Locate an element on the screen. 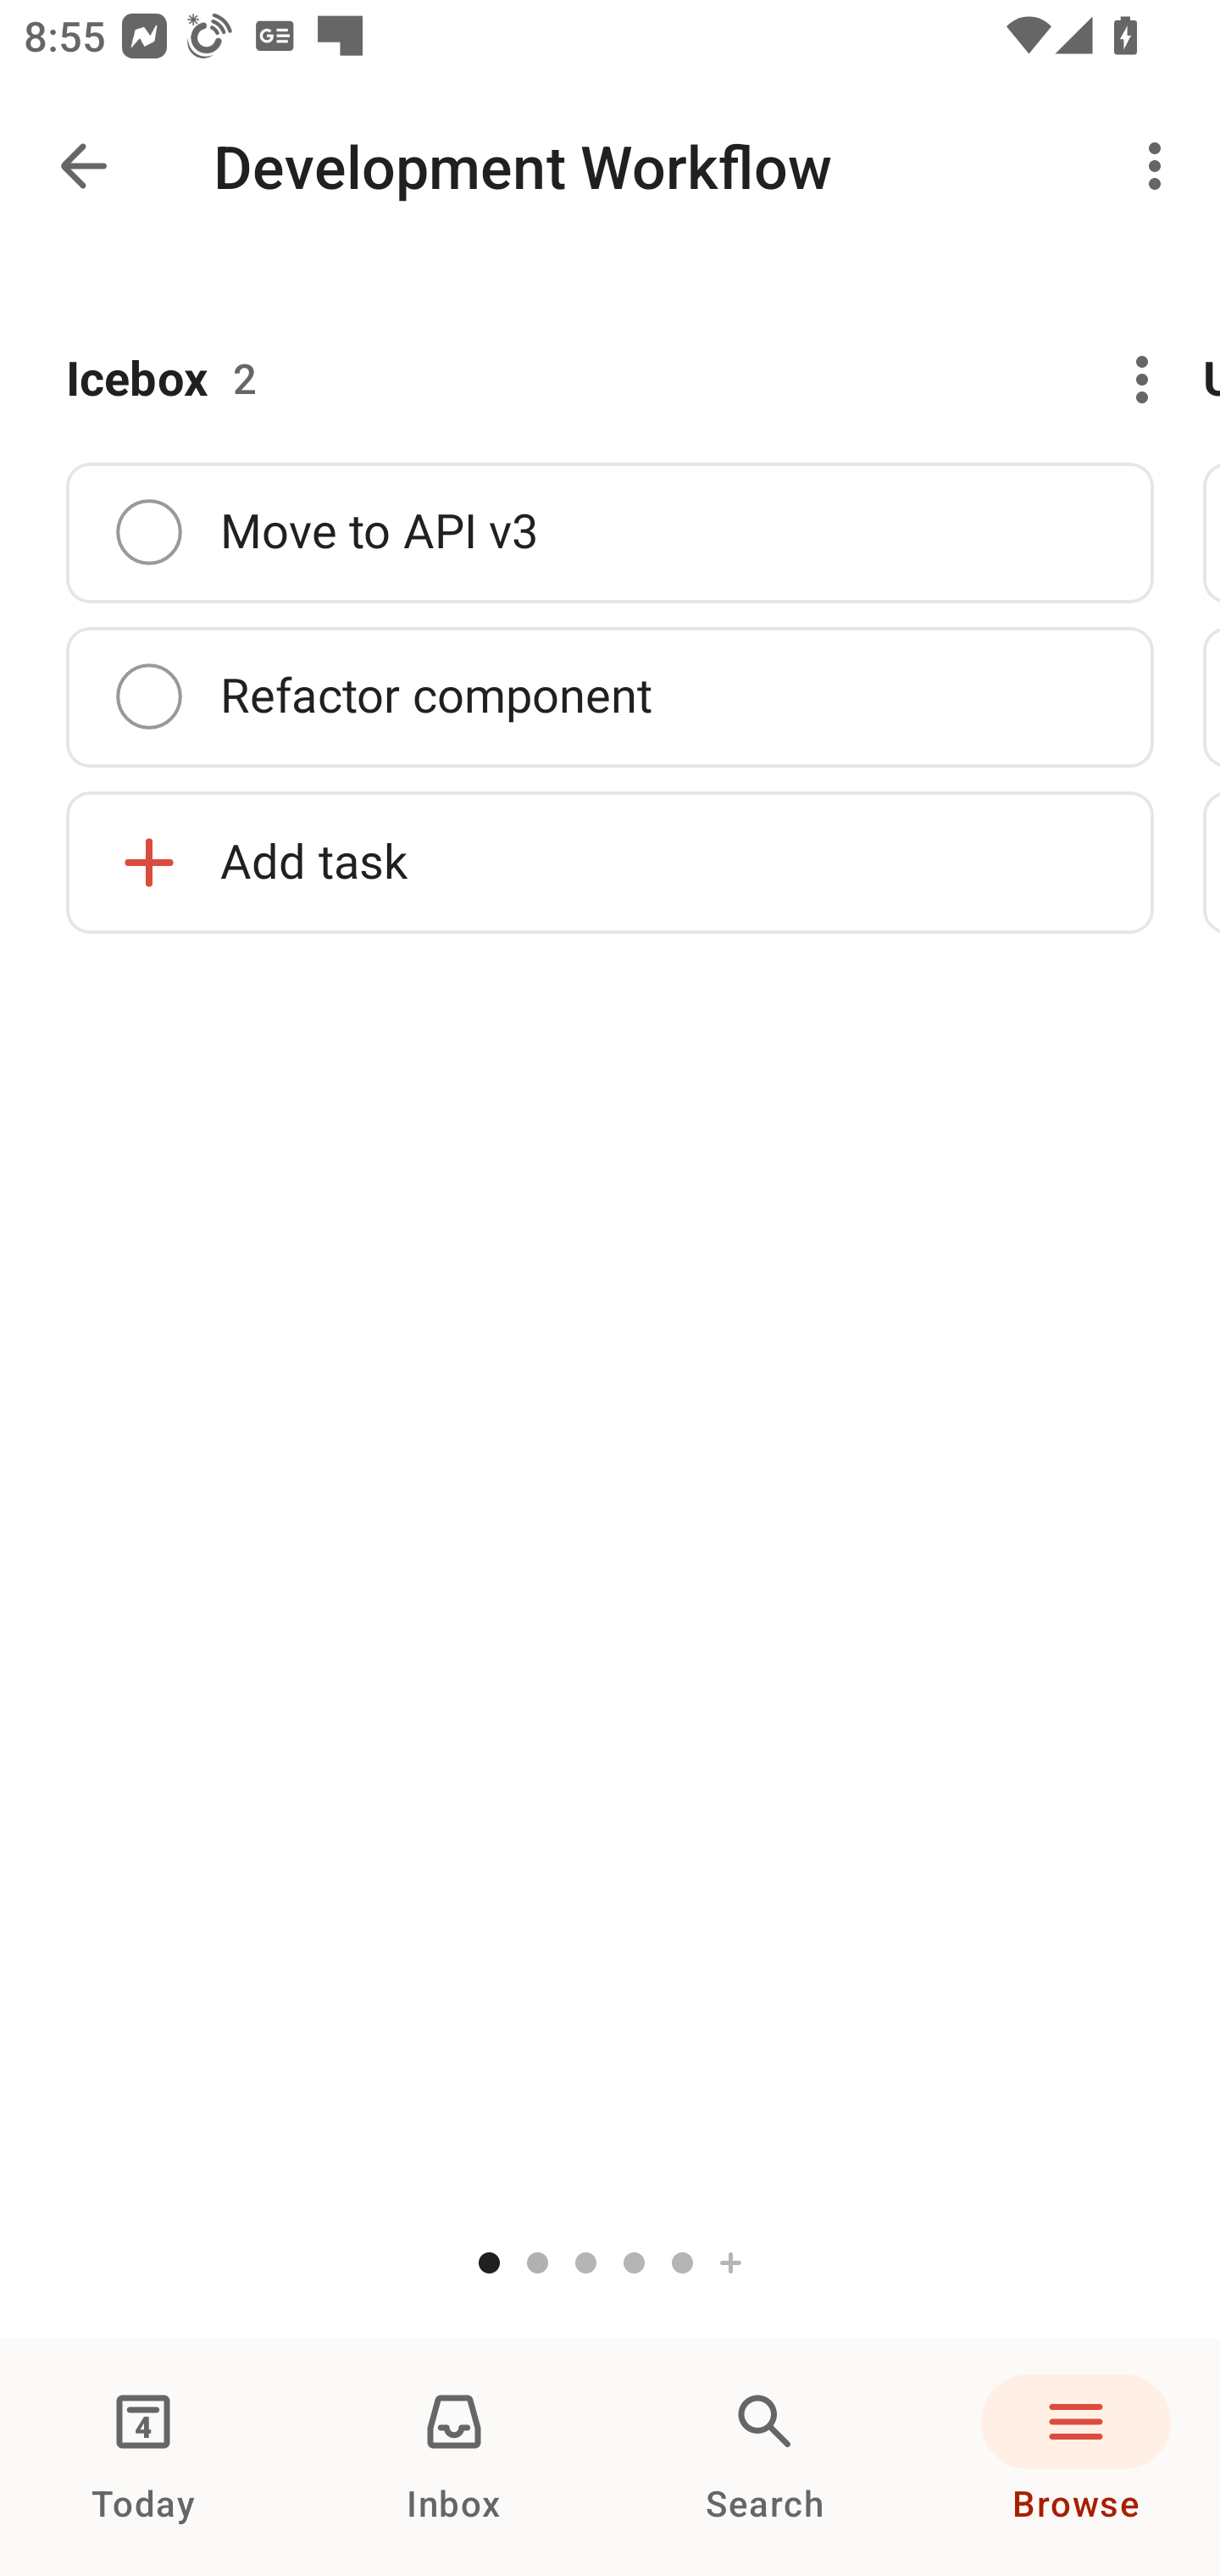  Complete is located at coordinates (148, 531).